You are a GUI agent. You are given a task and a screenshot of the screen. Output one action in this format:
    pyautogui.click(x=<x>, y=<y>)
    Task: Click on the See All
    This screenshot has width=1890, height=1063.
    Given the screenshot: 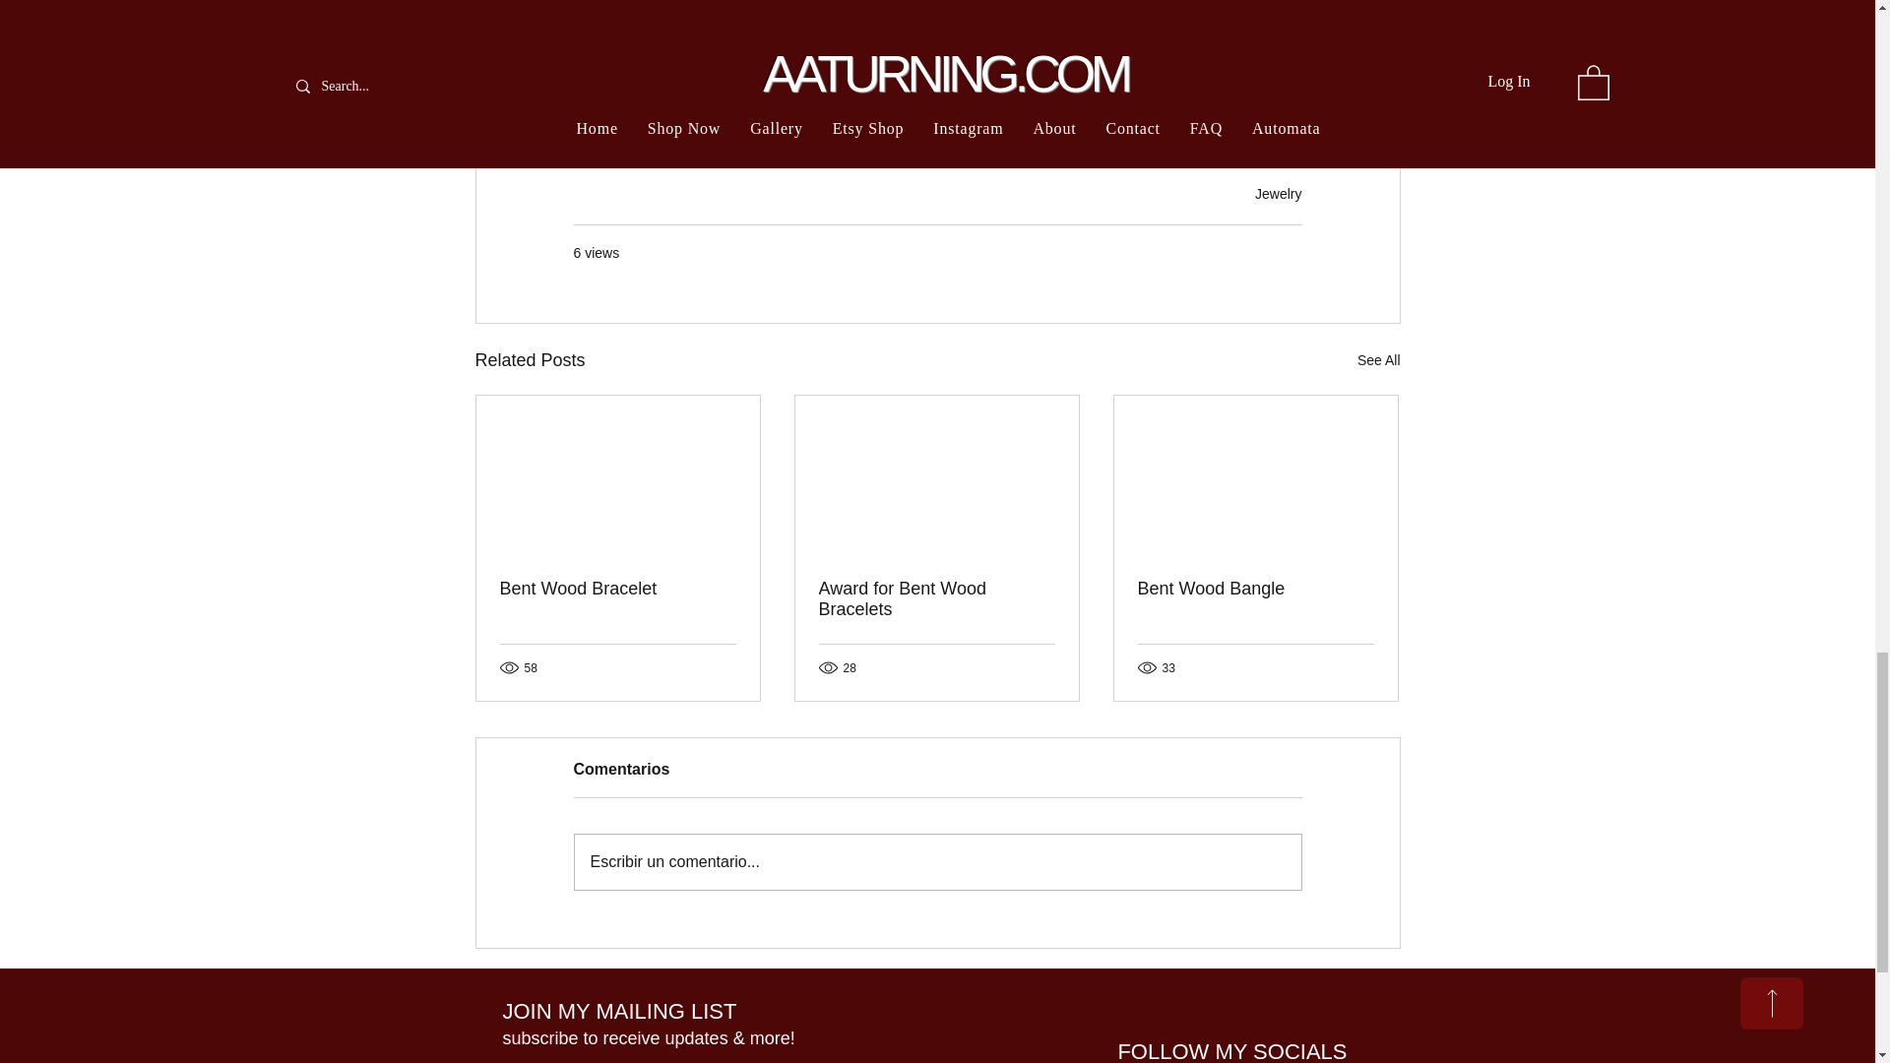 What is the action you would take?
    pyautogui.click(x=1378, y=360)
    